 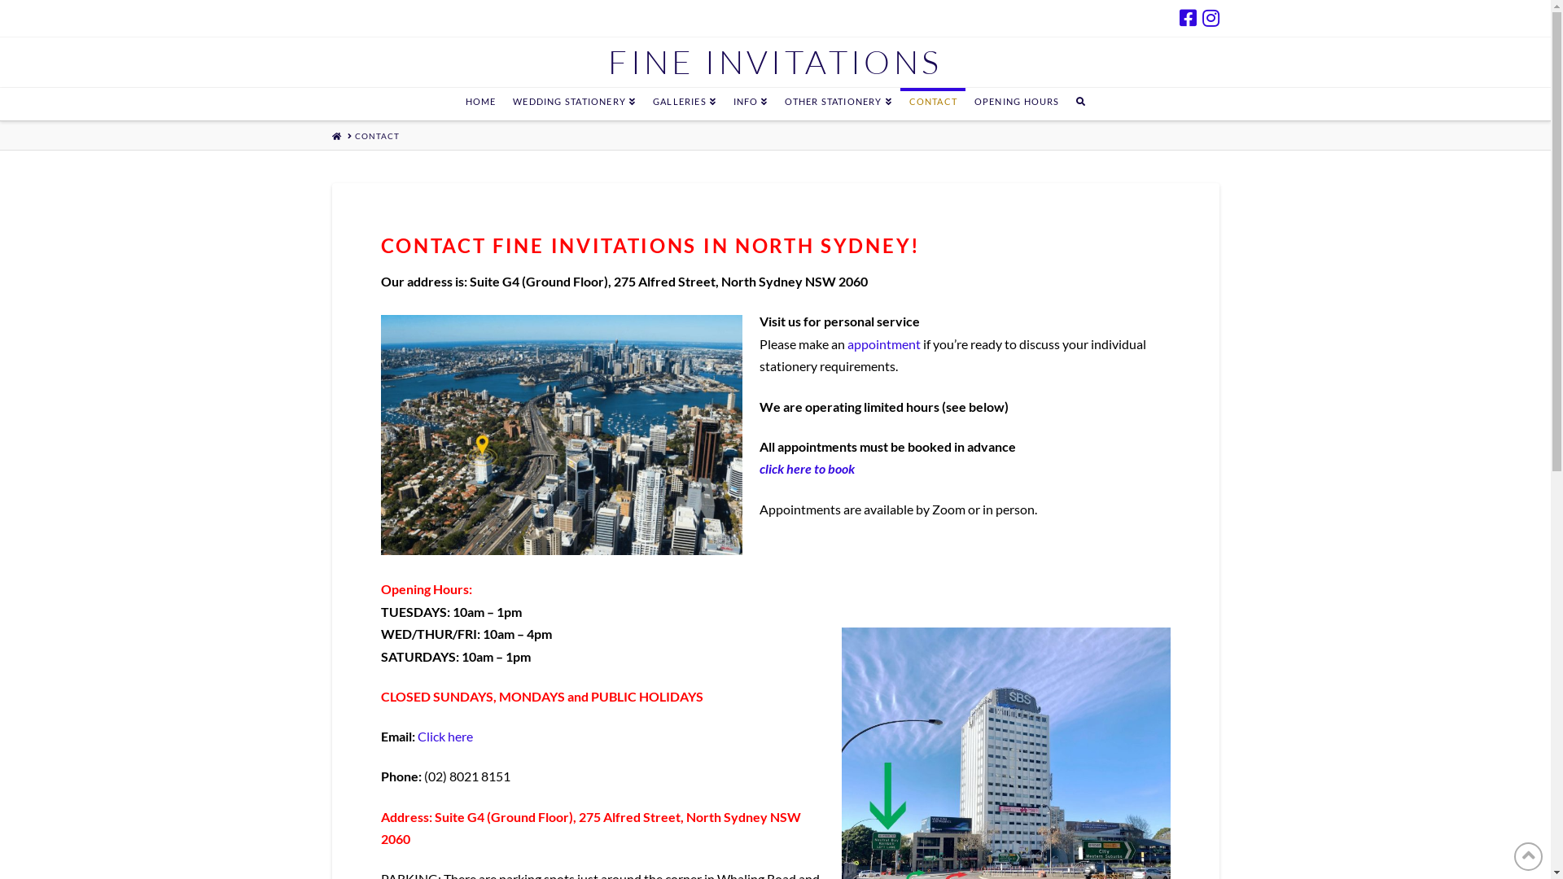 What do you see at coordinates (1187, 18) in the screenshot?
I see `Facebook` at bounding box center [1187, 18].